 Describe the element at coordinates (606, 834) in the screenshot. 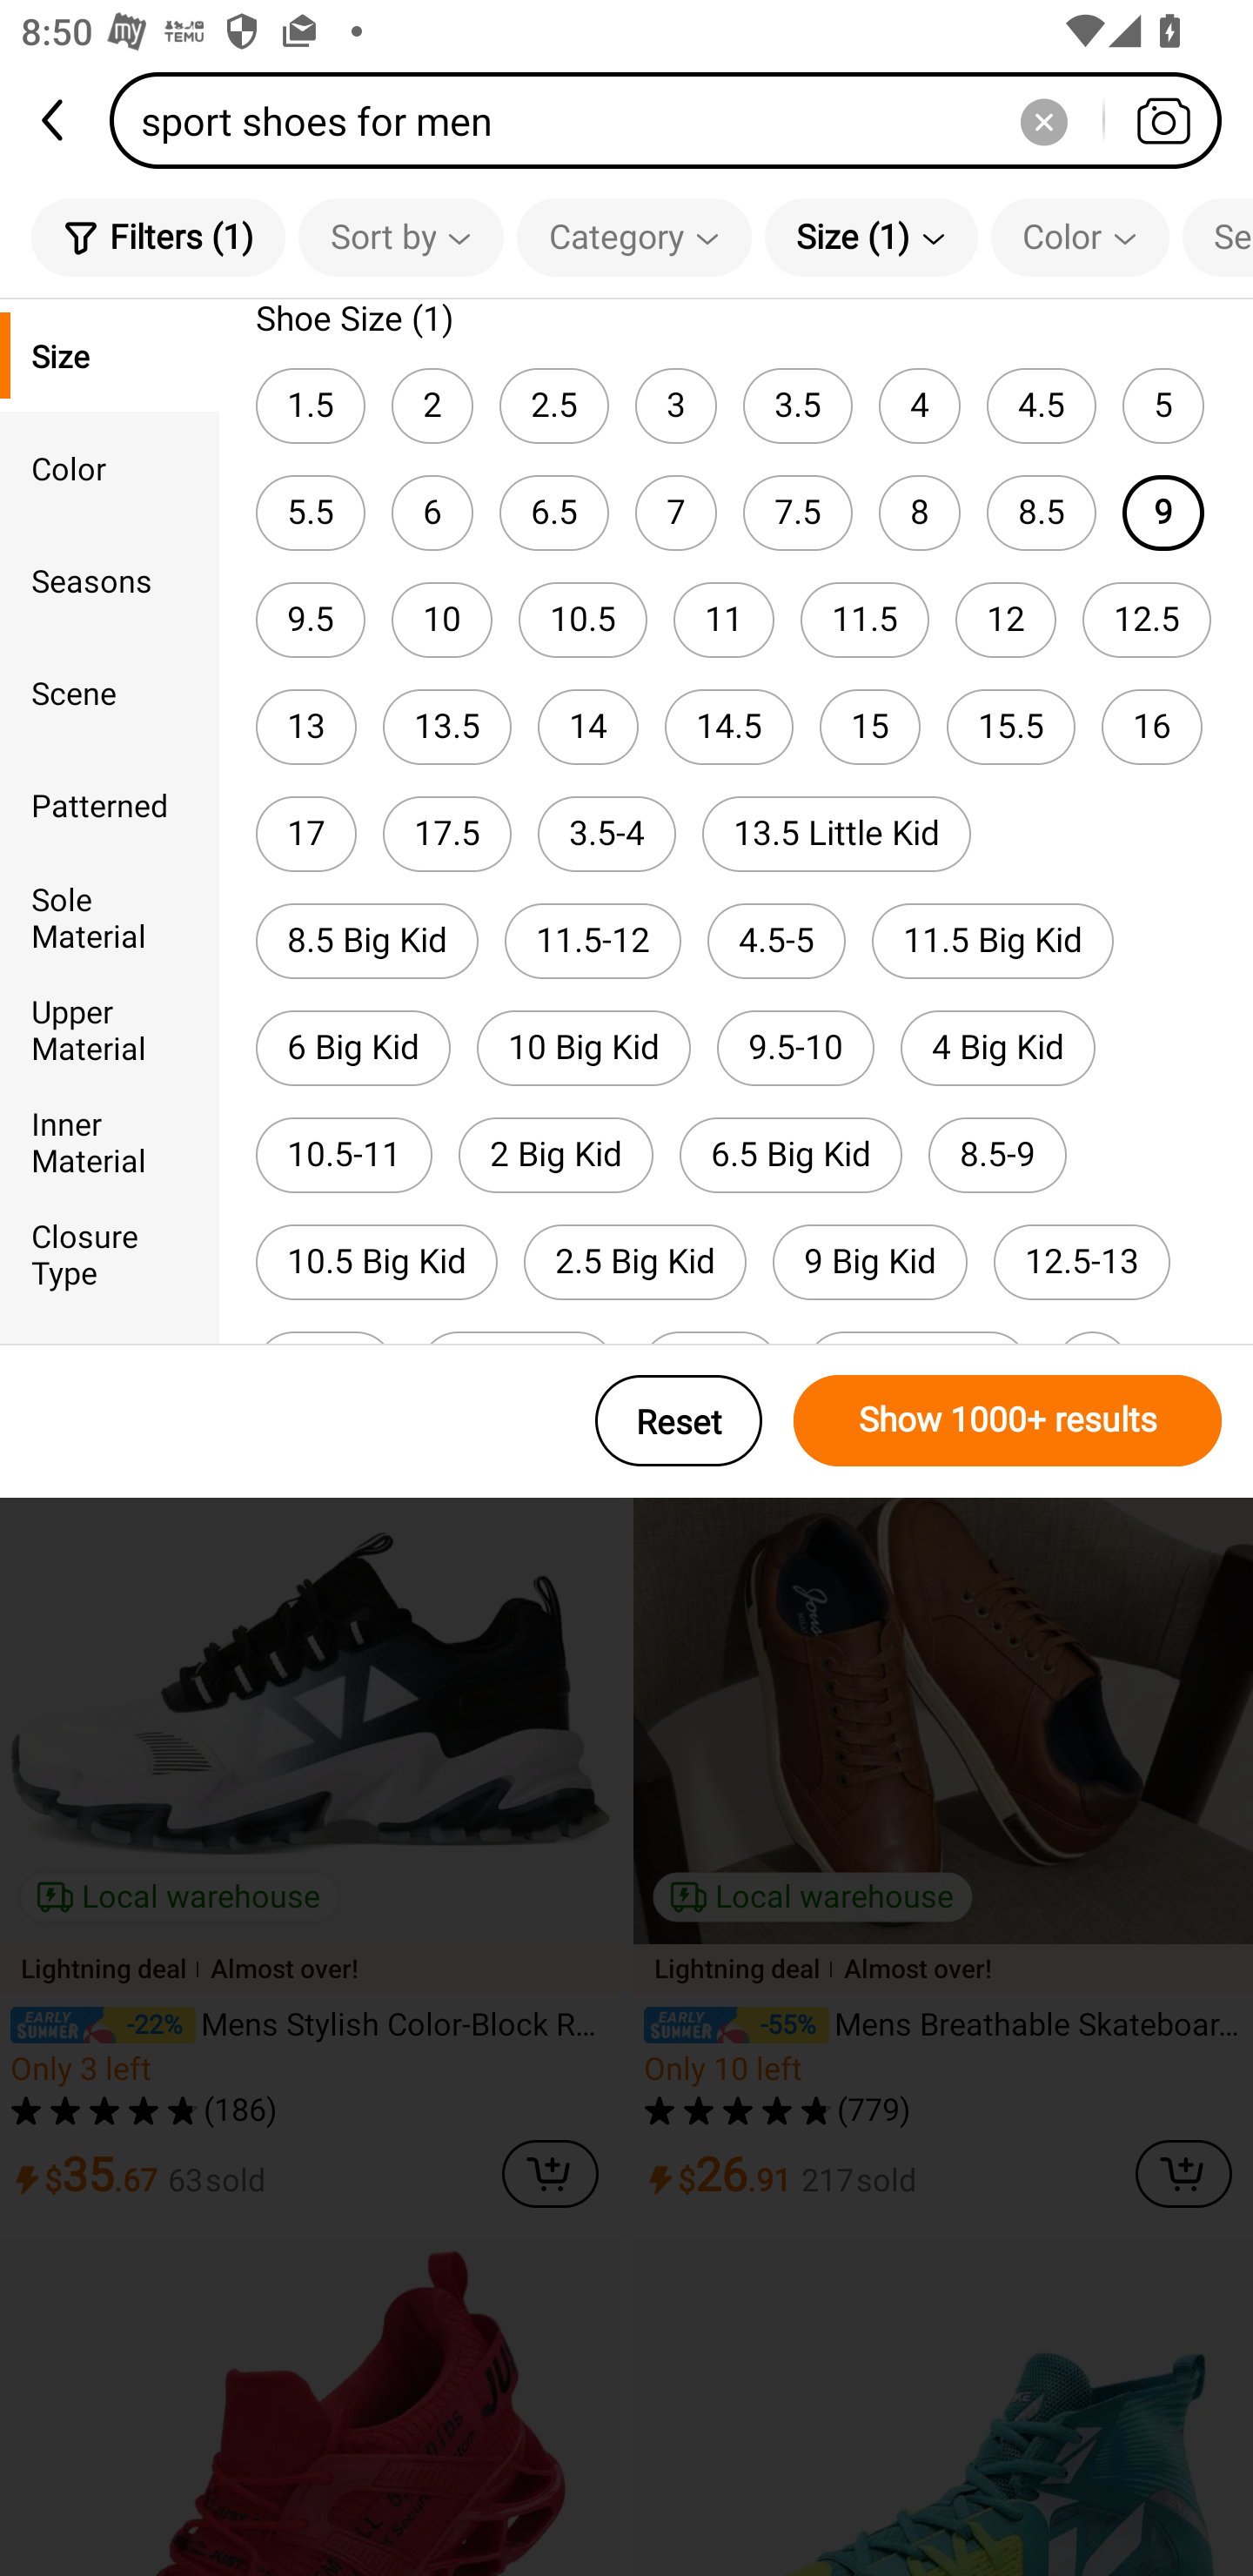

I see `3.5-4` at that location.